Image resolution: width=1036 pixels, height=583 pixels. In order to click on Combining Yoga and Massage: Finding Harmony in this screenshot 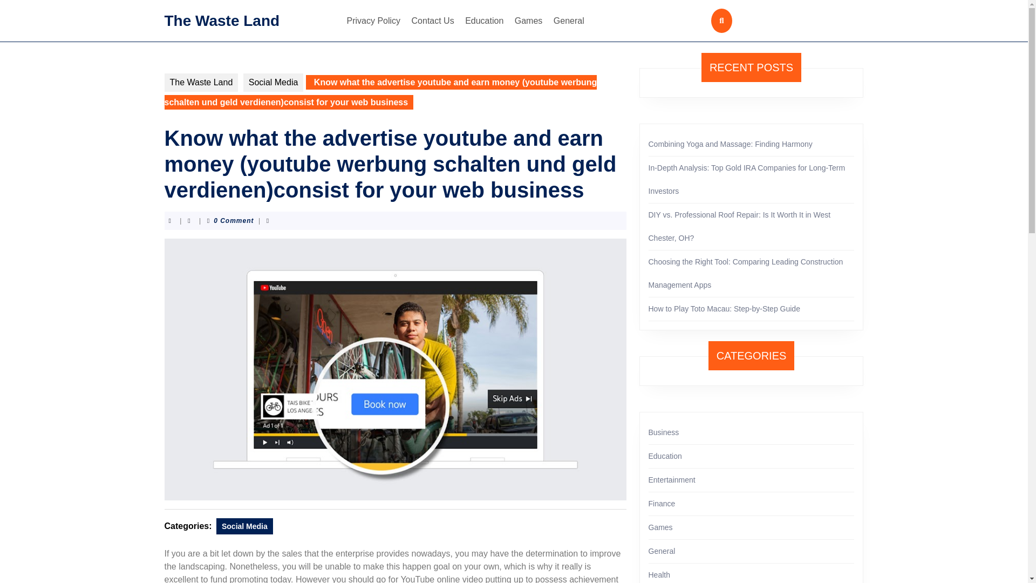, I will do `click(730, 144)`.